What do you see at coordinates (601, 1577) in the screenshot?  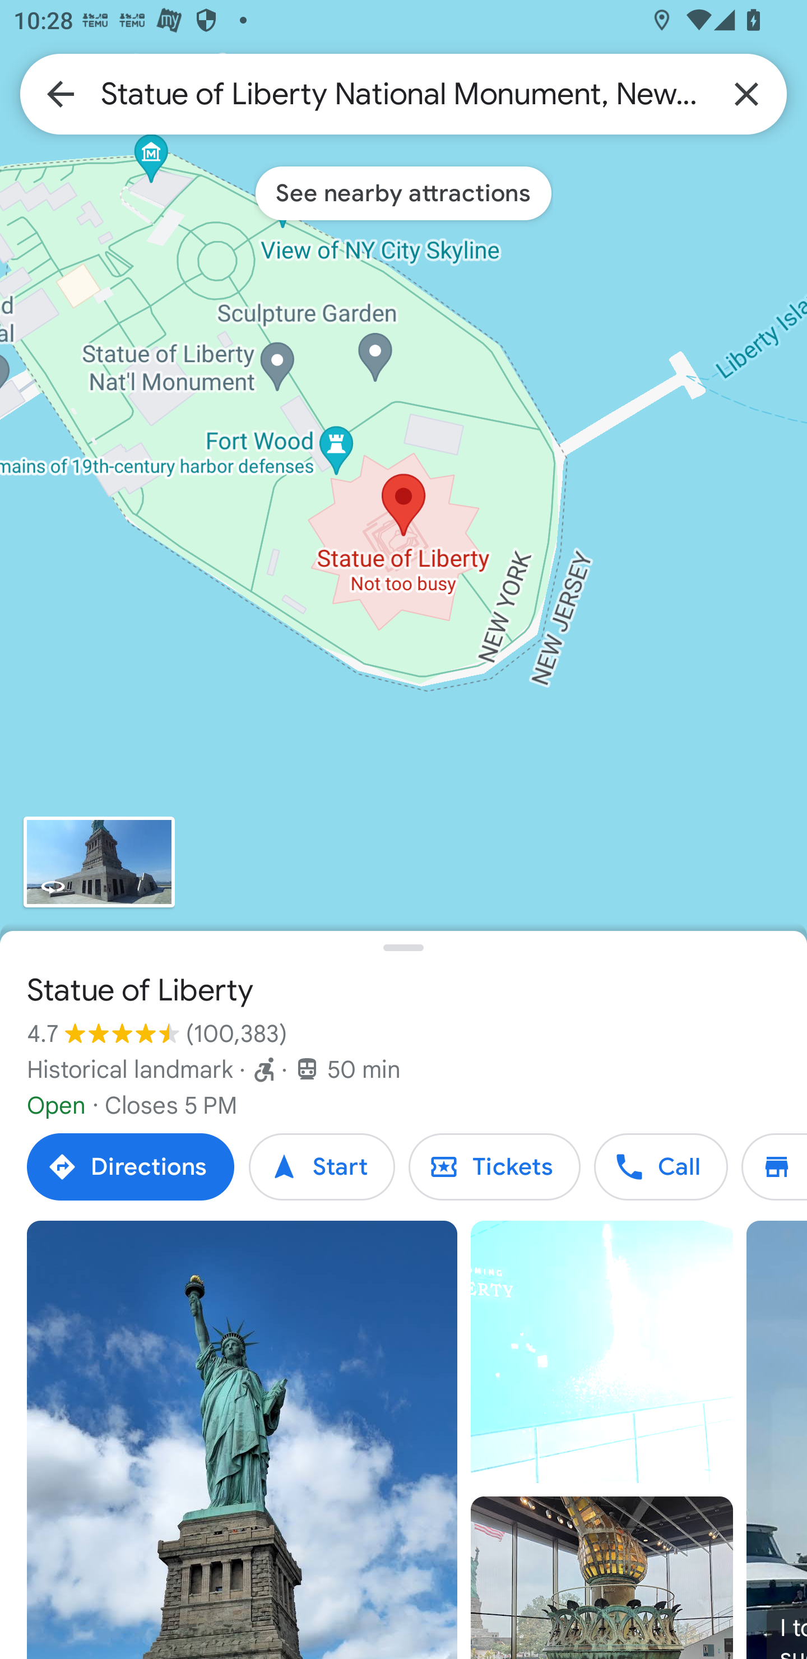 I see `Photo` at bounding box center [601, 1577].